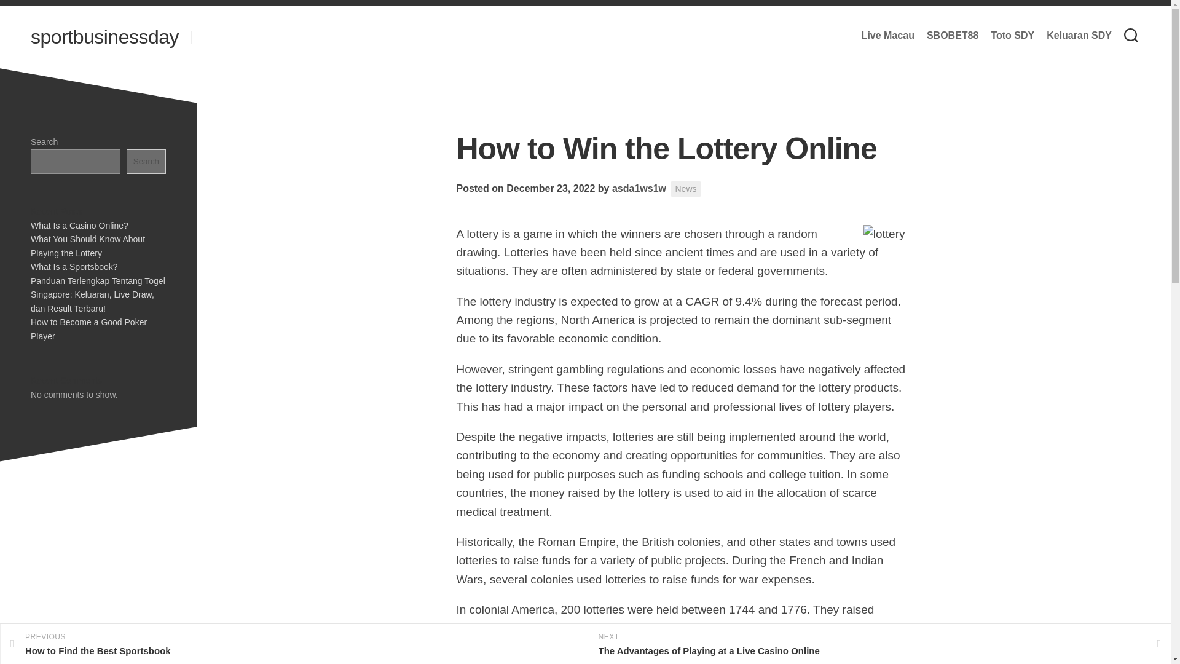  I want to click on What Is a Casino Online?, so click(79, 224).